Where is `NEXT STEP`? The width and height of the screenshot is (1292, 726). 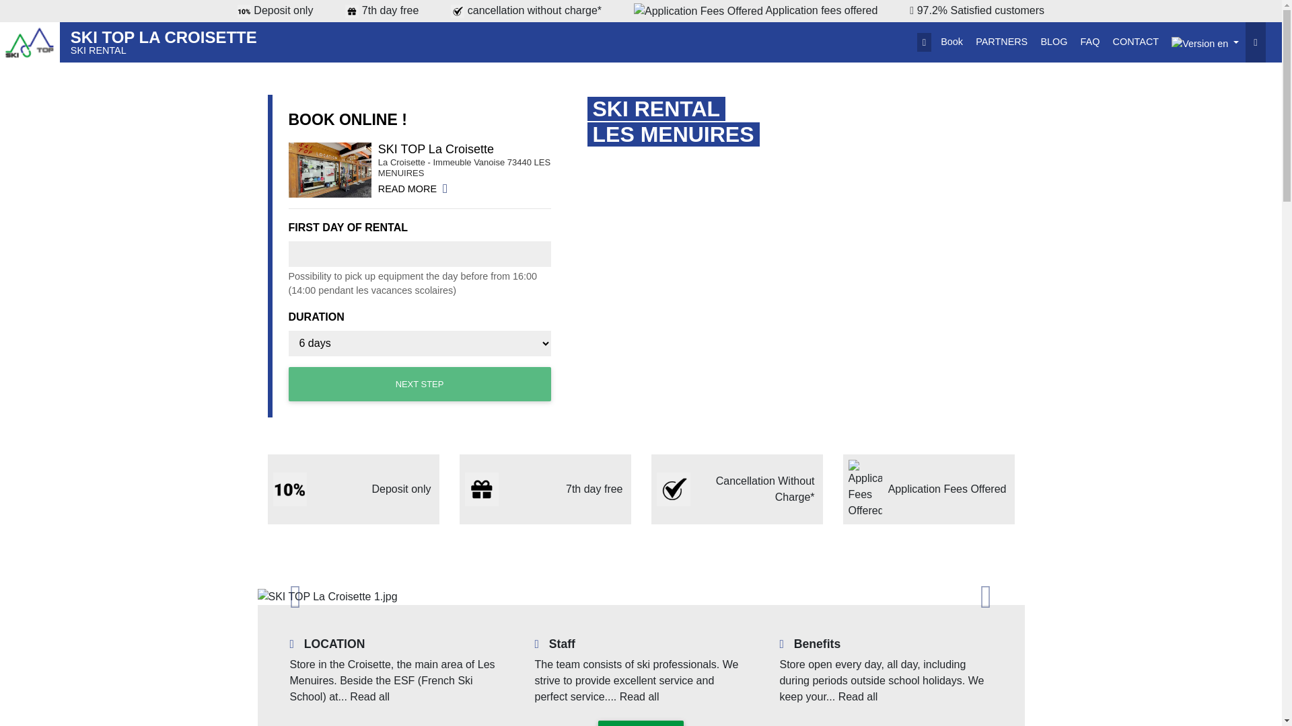 NEXT STEP is located at coordinates (641, 723).